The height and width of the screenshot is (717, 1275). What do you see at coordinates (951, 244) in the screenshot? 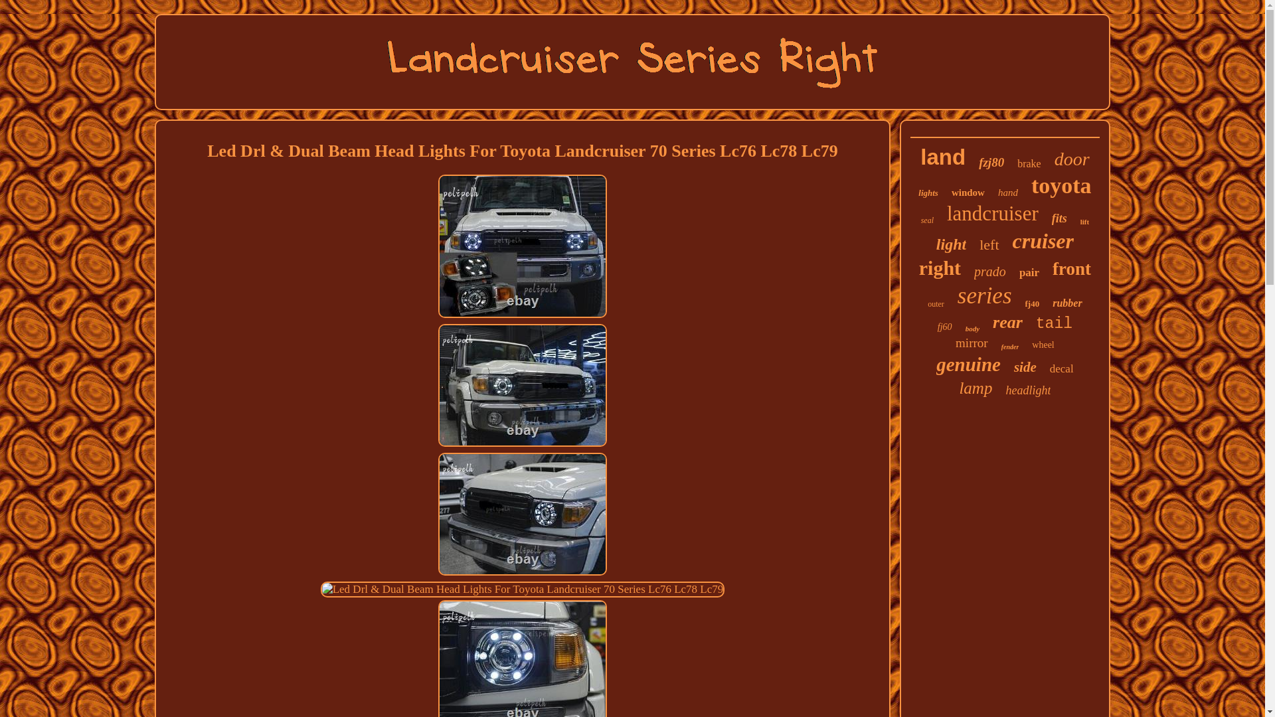
I see `light` at bounding box center [951, 244].